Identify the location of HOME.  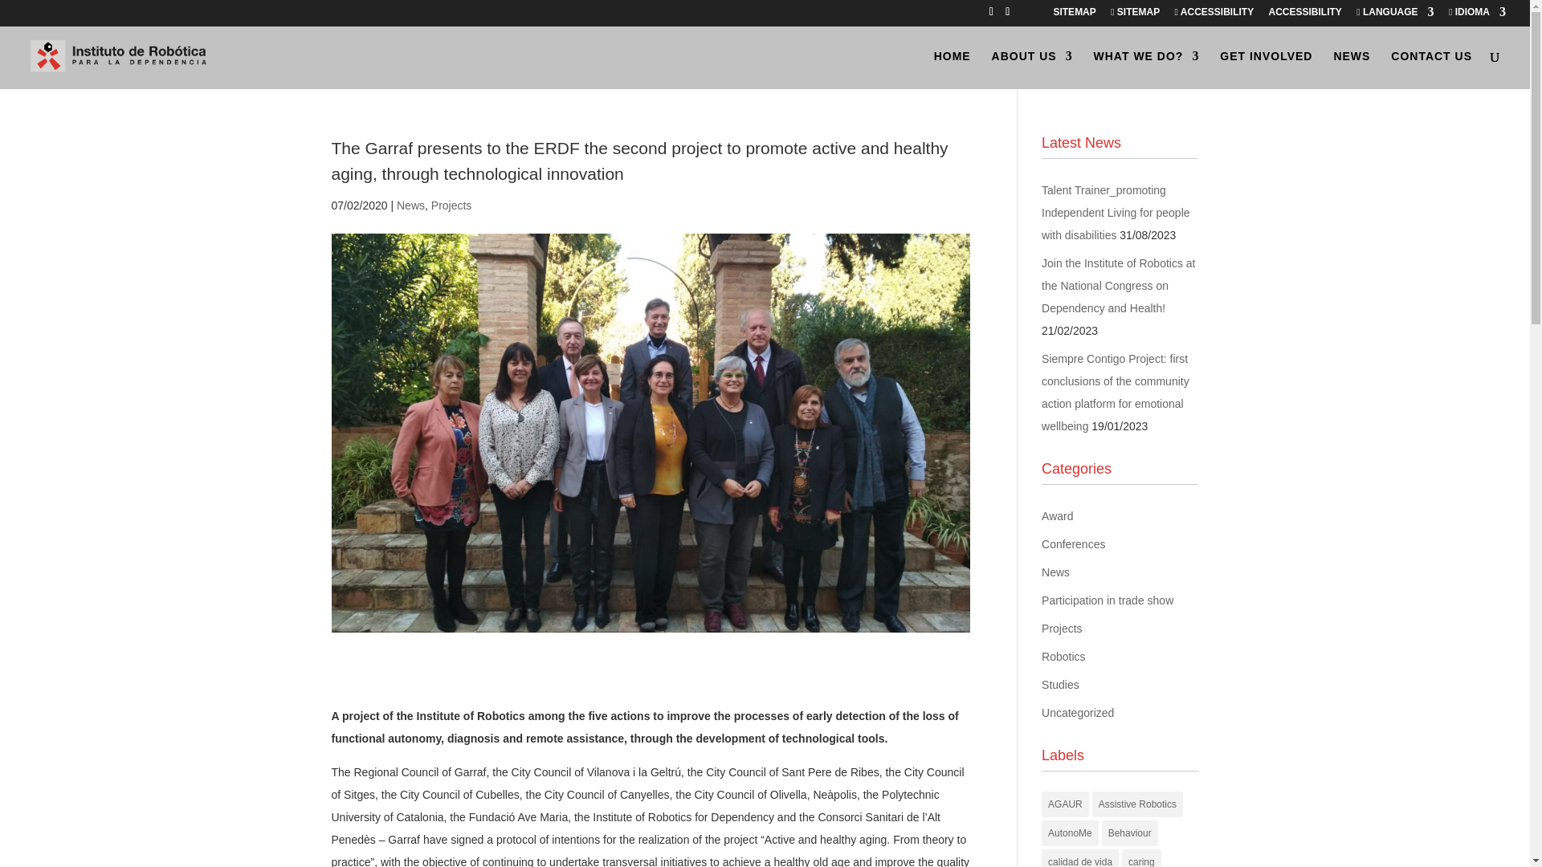
(953, 69).